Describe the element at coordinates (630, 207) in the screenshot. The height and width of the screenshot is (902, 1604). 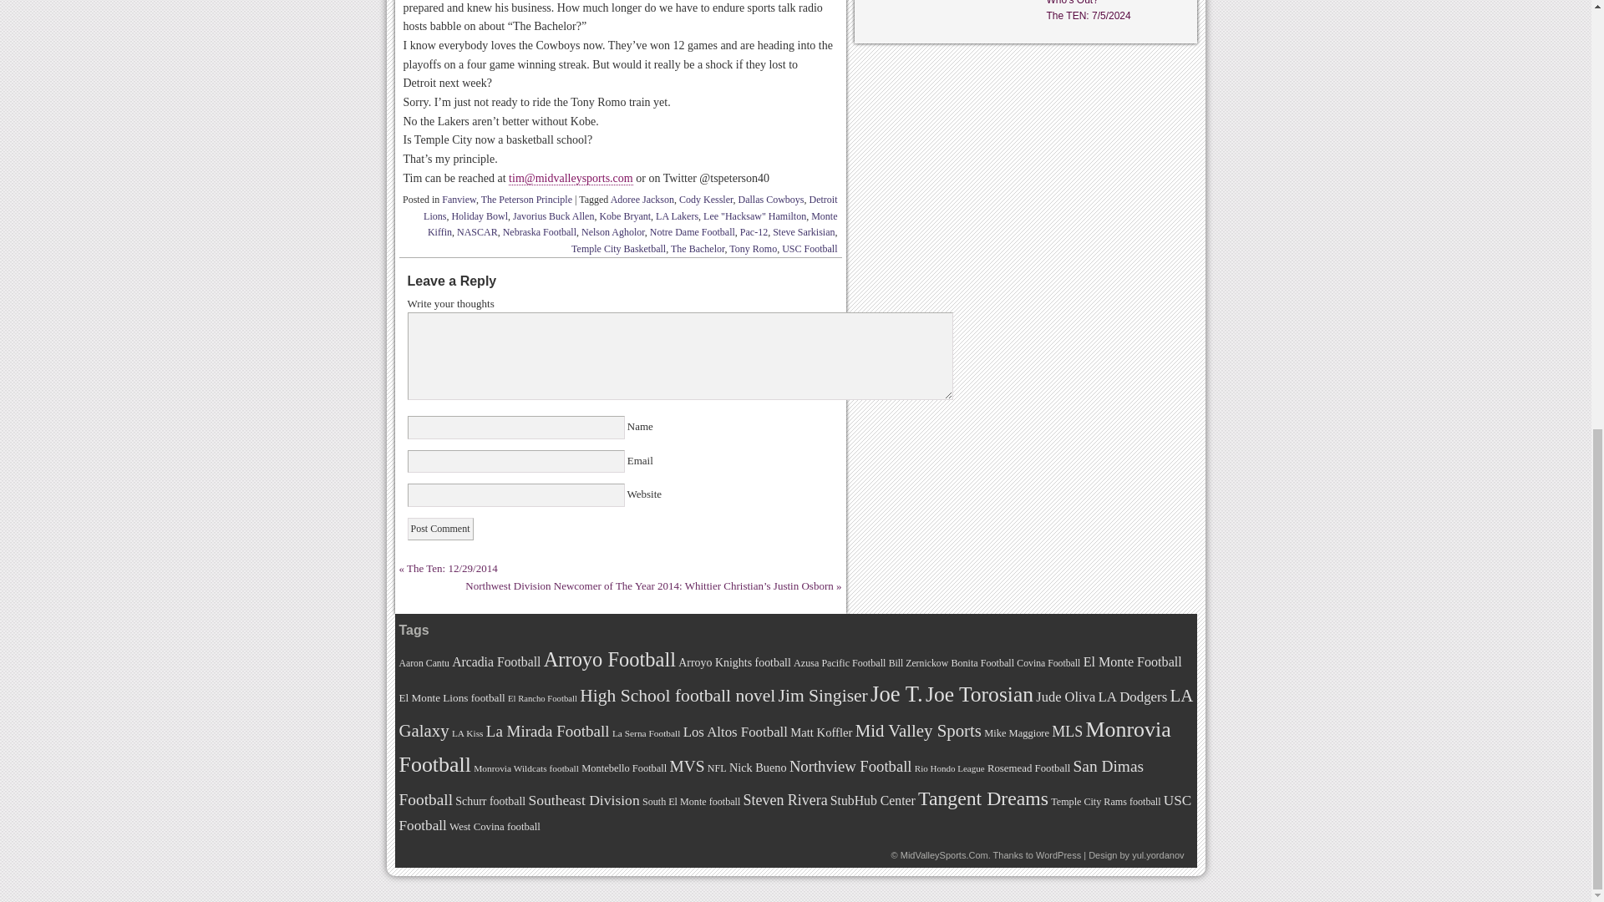
I see `Detroit Lions` at that location.